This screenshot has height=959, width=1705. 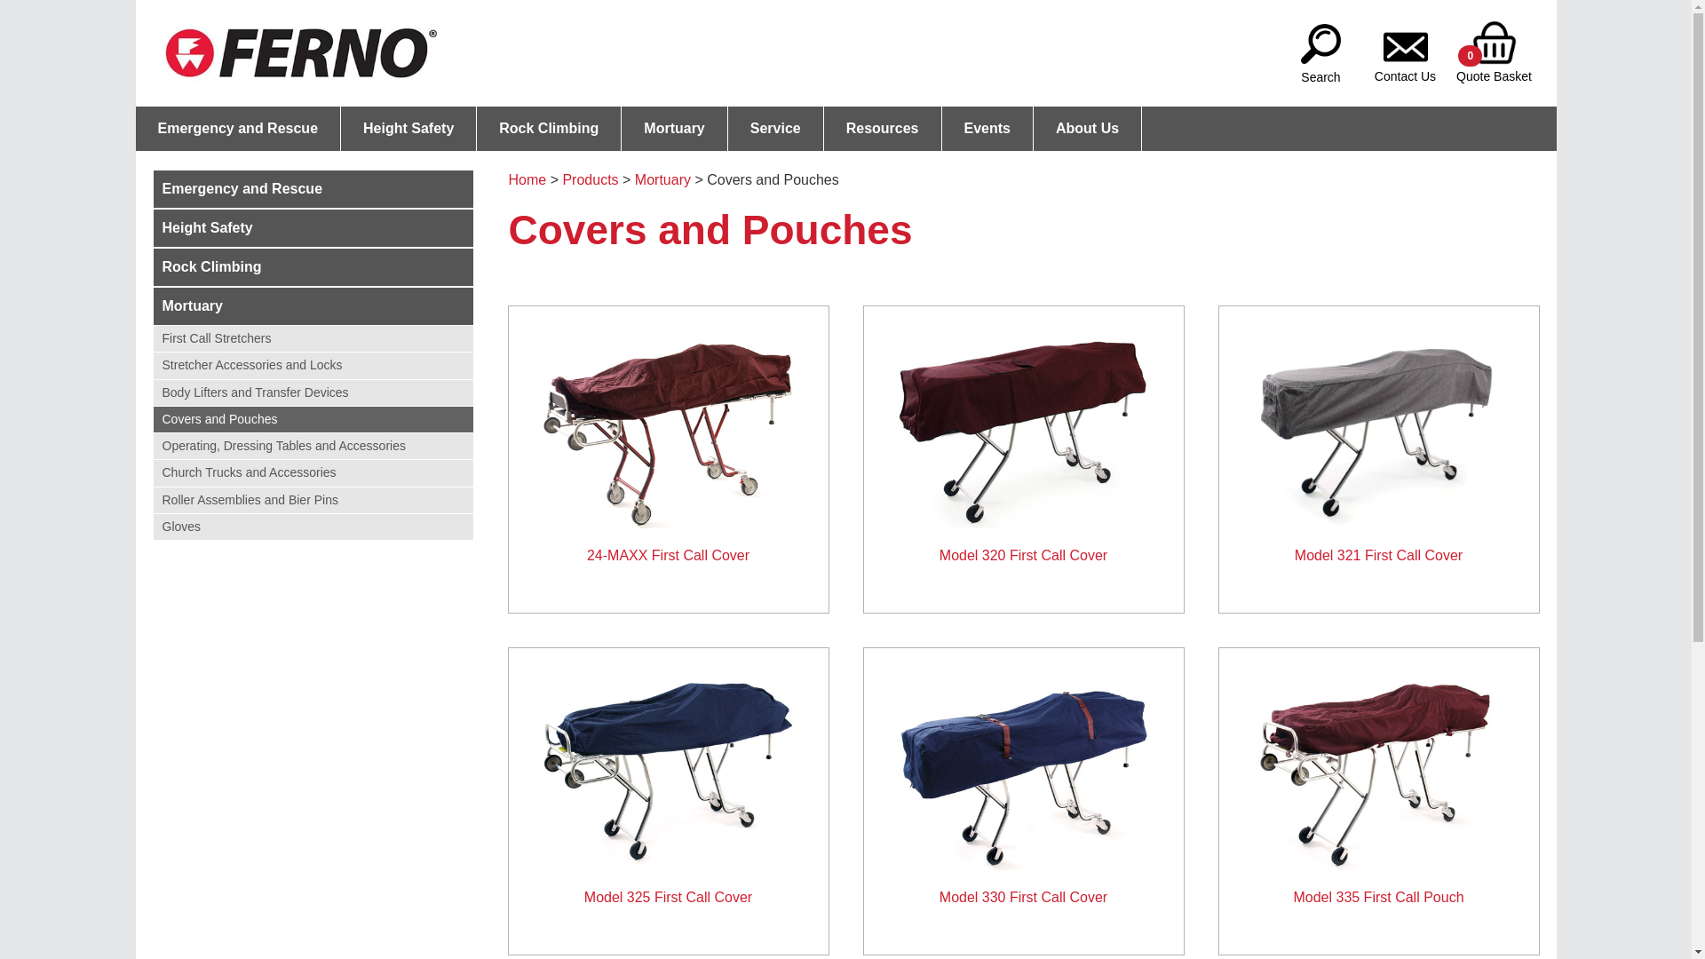 I want to click on Rock Climbing, so click(x=549, y=129).